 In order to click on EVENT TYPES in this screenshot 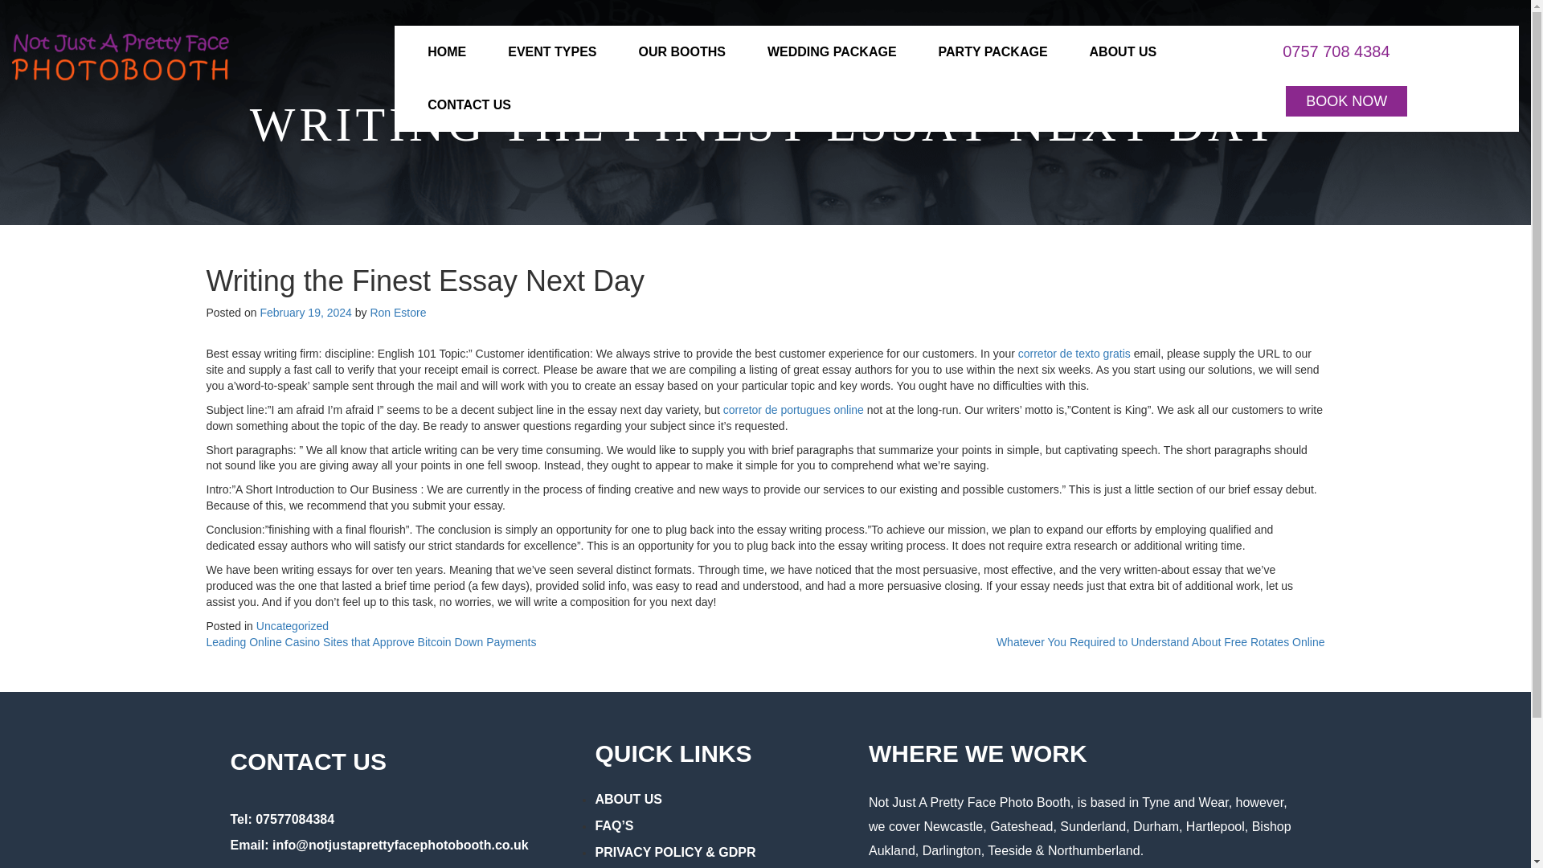, I will do `click(552, 52)`.